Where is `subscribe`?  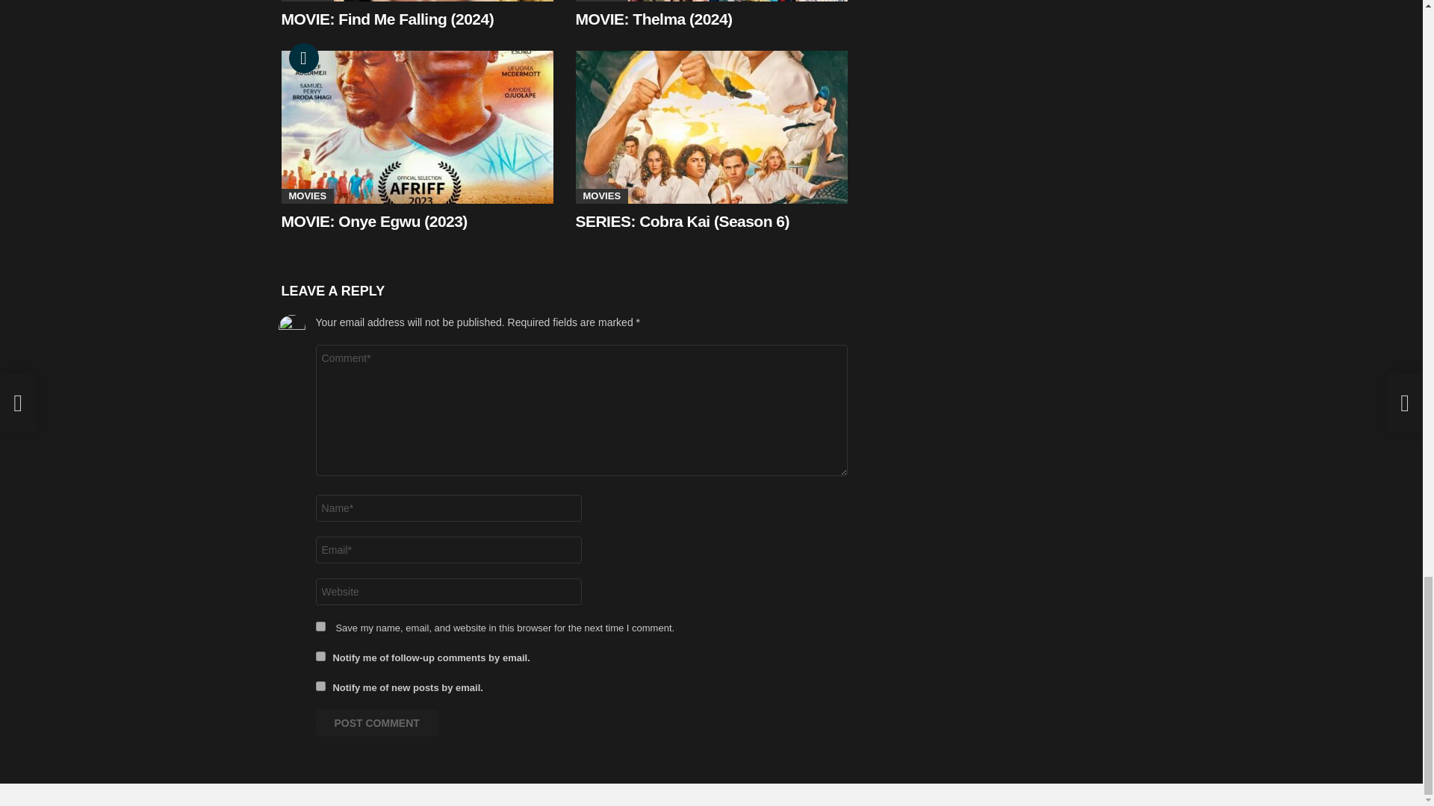 subscribe is located at coordinates (320, 655).